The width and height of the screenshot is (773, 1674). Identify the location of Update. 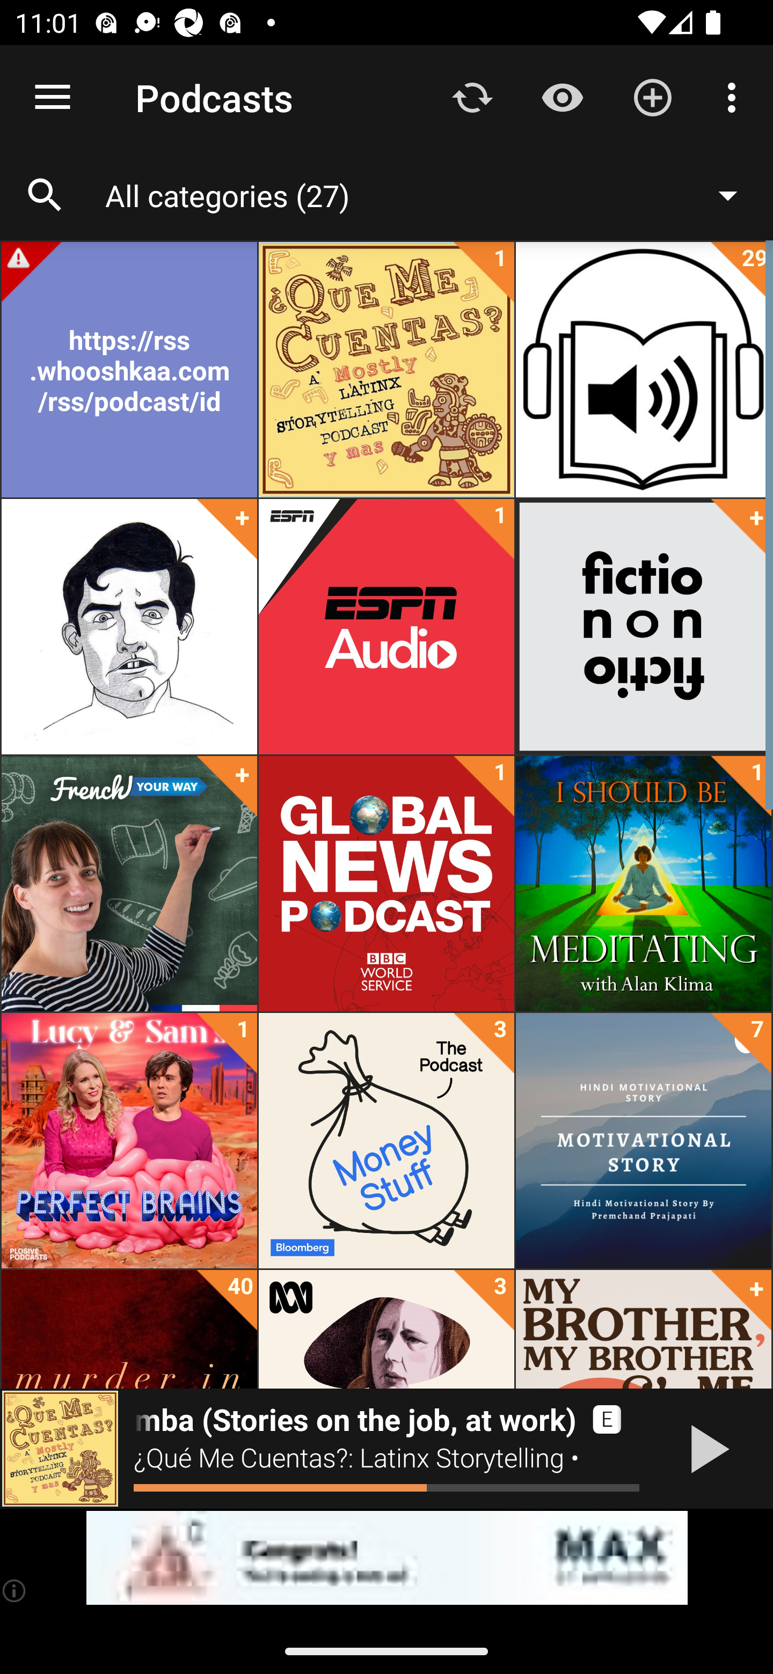
(472, 97).